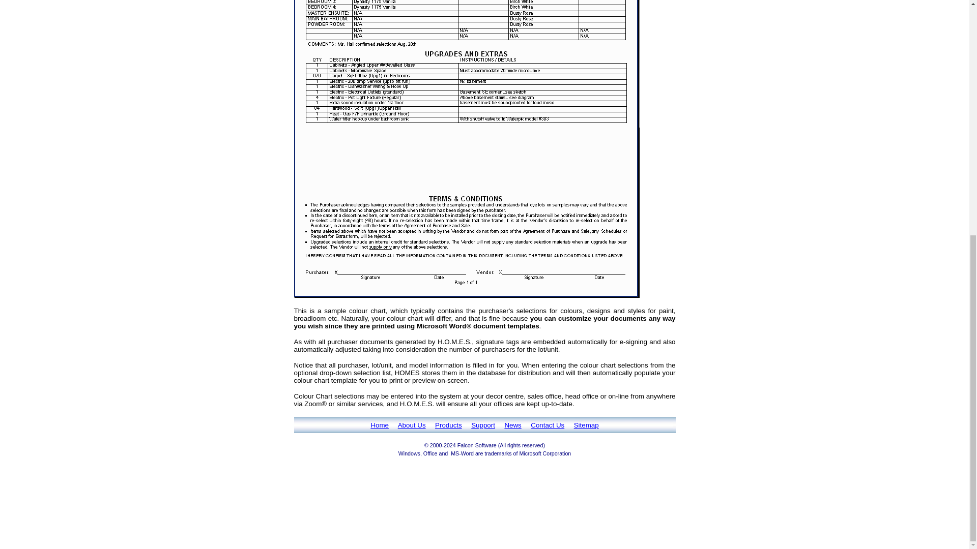 This screenshot has height=549, width=977. I want to click on Contact Information, so click(548, 425).